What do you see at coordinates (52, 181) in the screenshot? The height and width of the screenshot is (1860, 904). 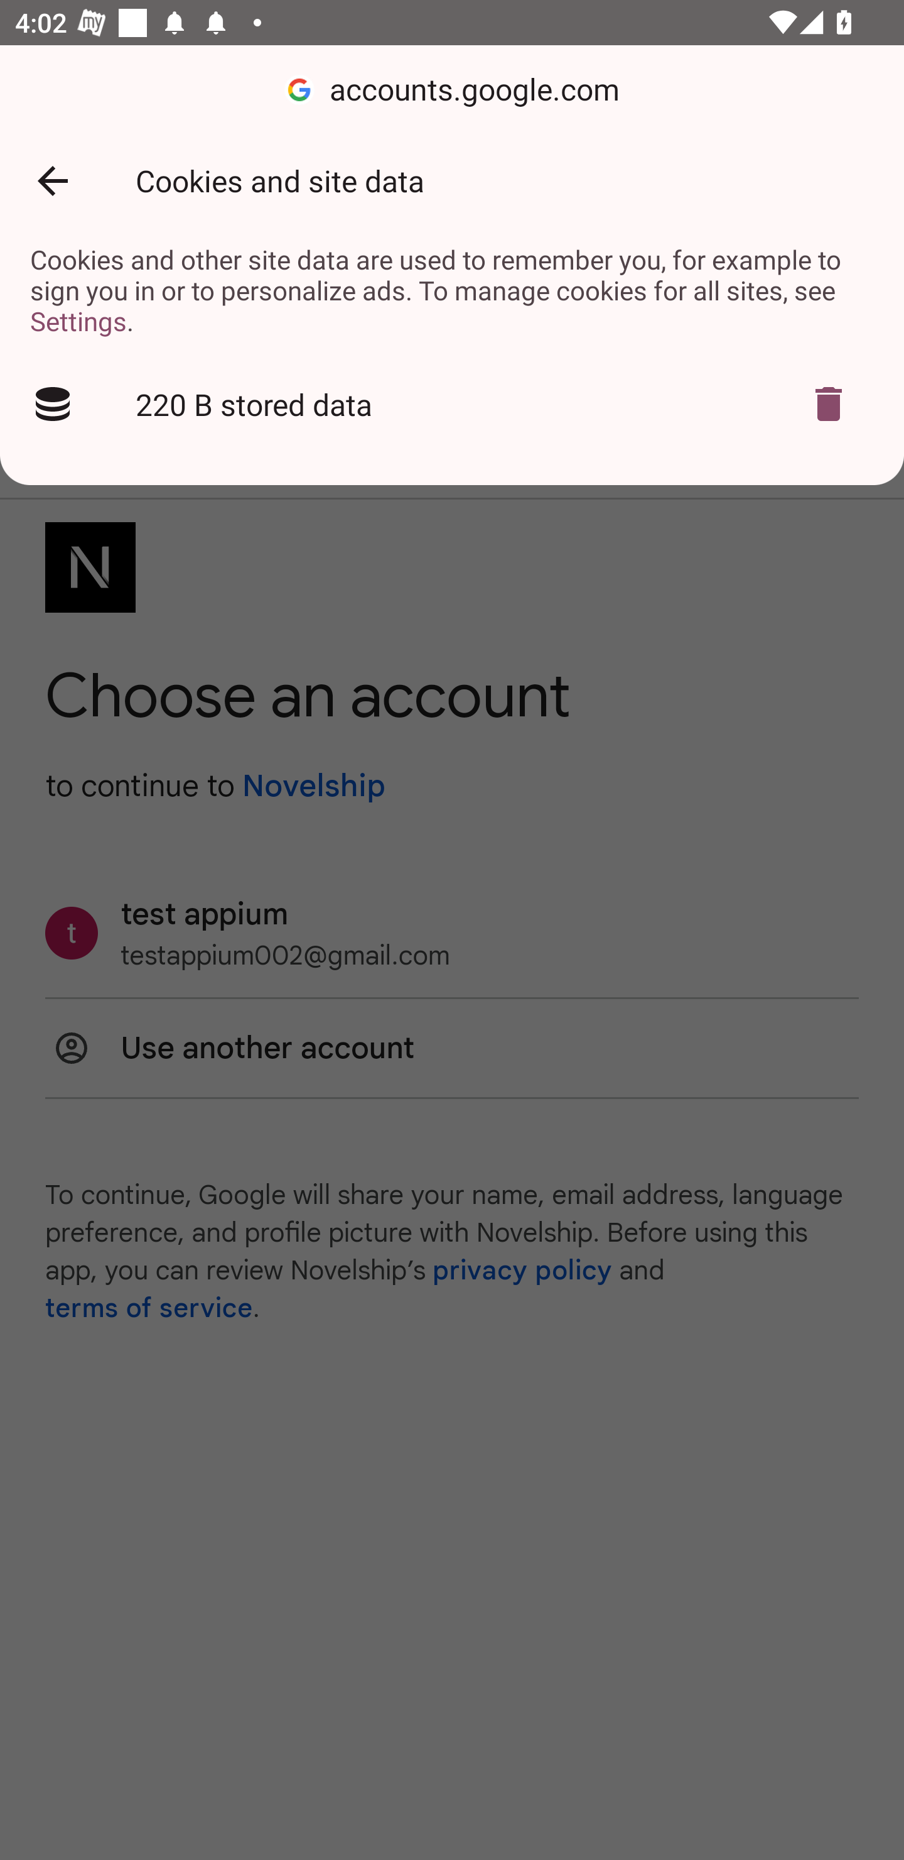 I see `Back` at bounding box center [52, 181].